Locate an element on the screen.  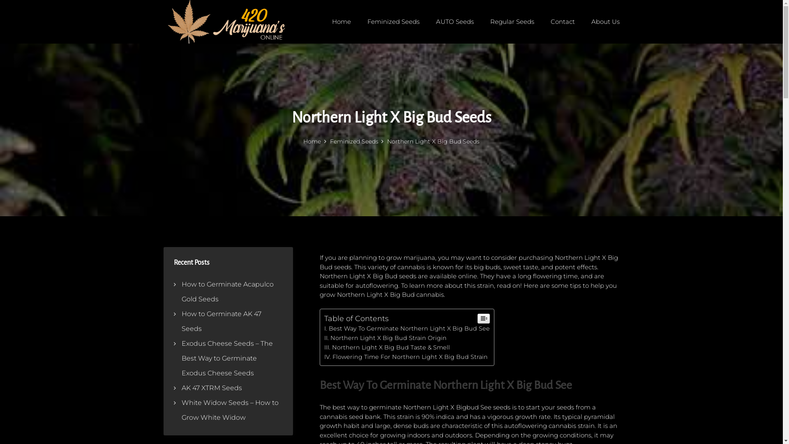
Northern Light X Big Bud Strain Origin is located at coordinates (385, 338).